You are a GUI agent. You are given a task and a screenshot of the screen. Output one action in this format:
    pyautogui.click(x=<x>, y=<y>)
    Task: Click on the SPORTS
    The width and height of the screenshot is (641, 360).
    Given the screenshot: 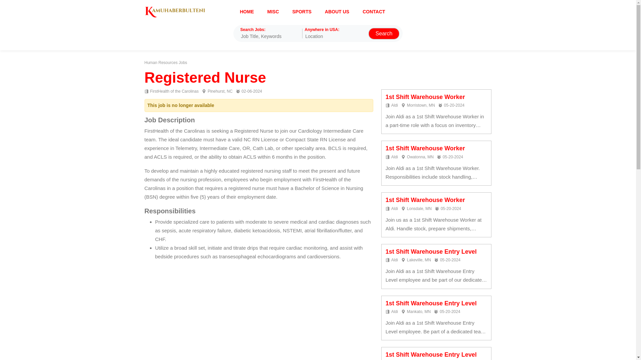 What is the action you would take?
    pyautogui.click(x=302, y=11)
    